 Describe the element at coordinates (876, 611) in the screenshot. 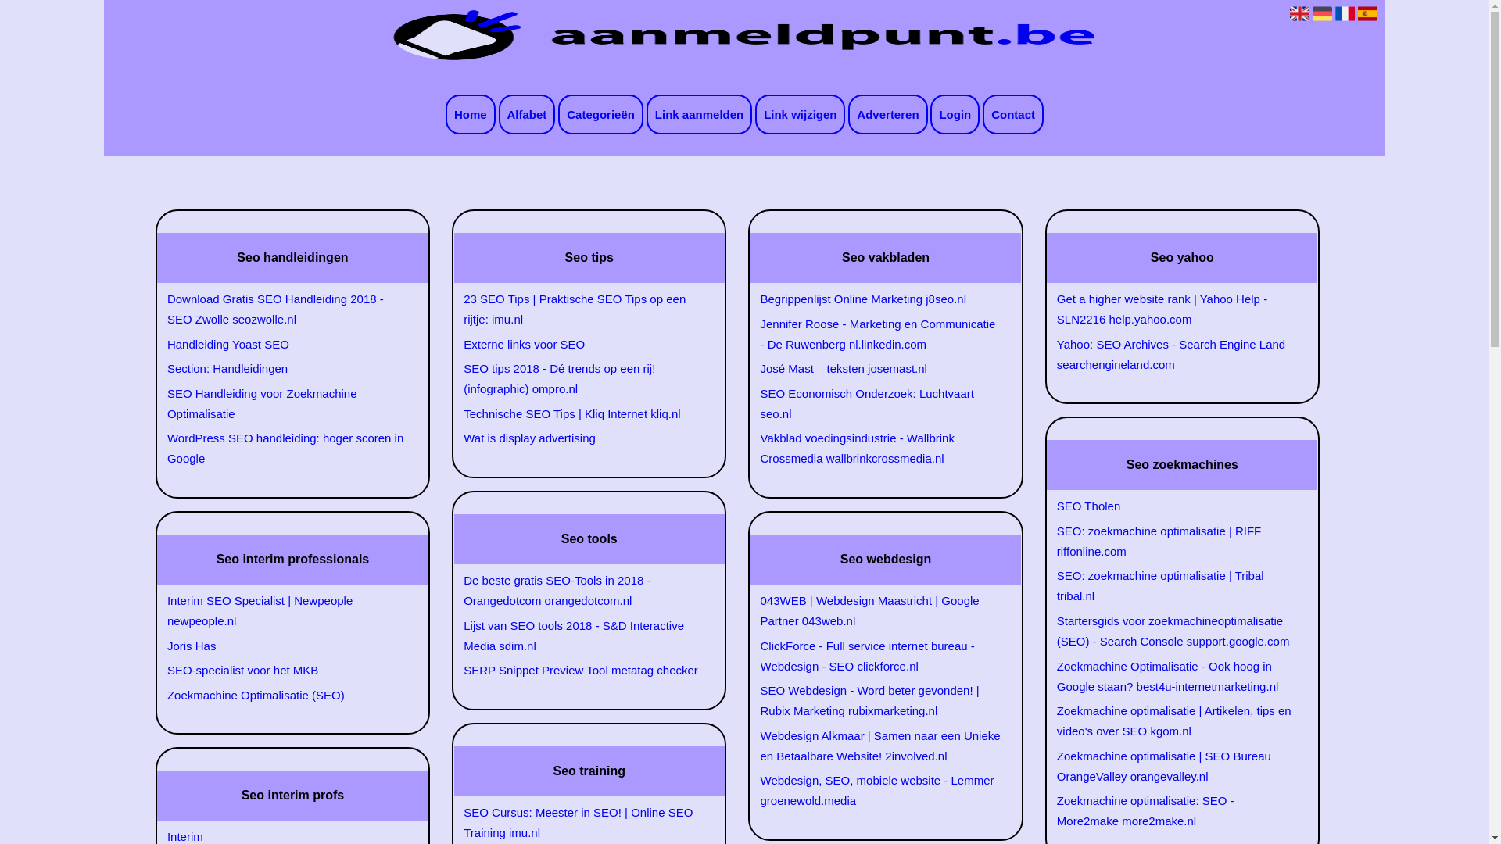

I see `043WEB | Webdesign Maastricht | Google Partner 043web.nl` at that location.